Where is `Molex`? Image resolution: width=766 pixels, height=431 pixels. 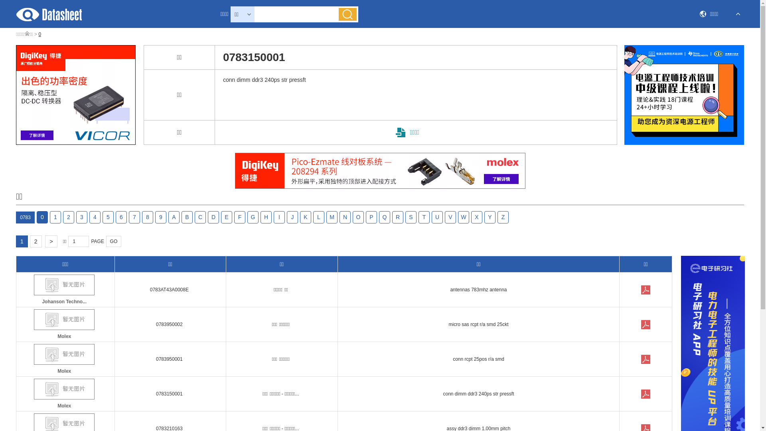 Molex is located at coordinates (65, 360).